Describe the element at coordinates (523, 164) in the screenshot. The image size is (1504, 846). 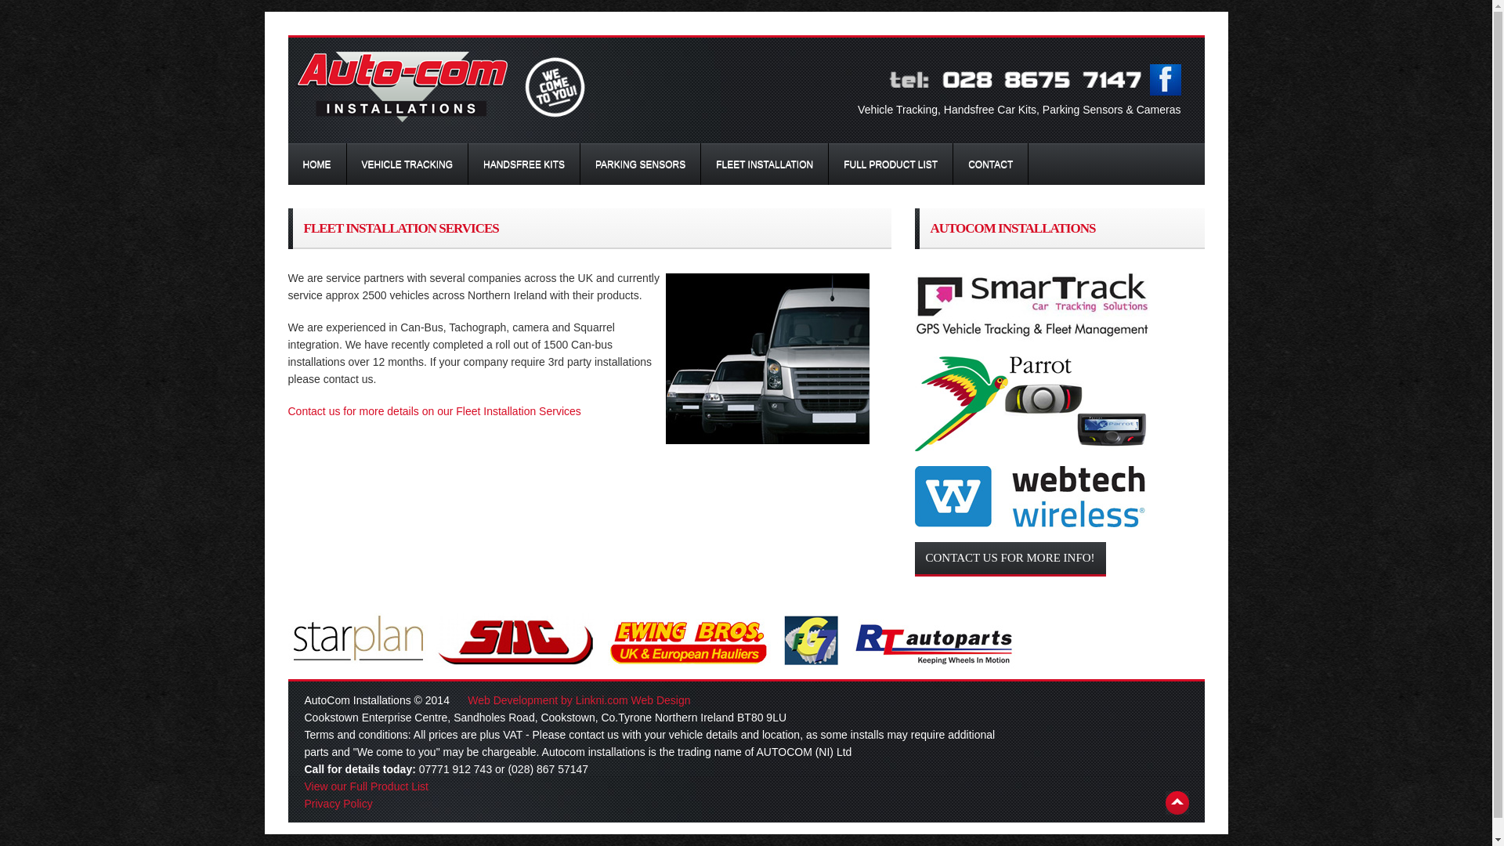
I see `HANDSFREE KITS` at that location.